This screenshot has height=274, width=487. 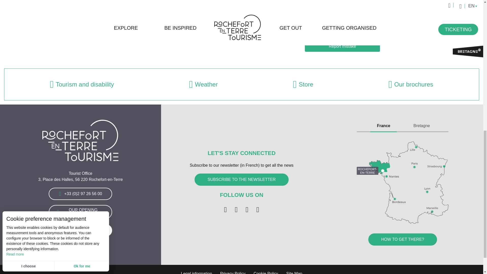 I want to click on Subscribe to the newsletter, so click(x=241, y=180).